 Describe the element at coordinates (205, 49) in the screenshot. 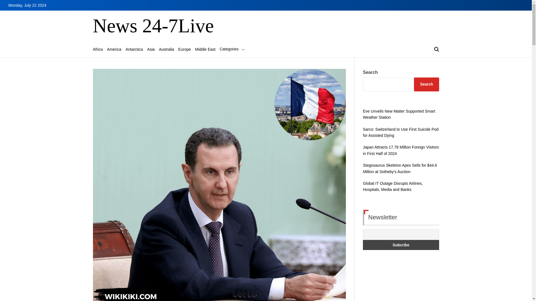

I see `Middle East` at that location.